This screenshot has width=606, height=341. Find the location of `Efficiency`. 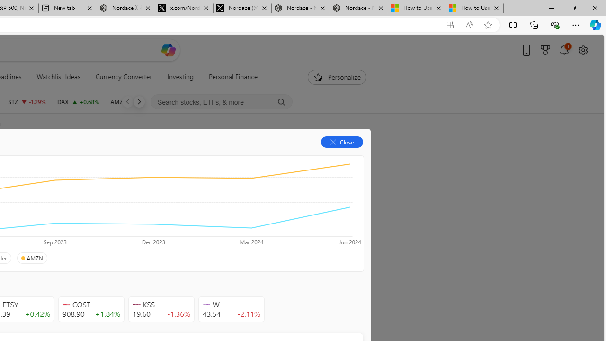

Efficiency is located at coordinates (102, 211).